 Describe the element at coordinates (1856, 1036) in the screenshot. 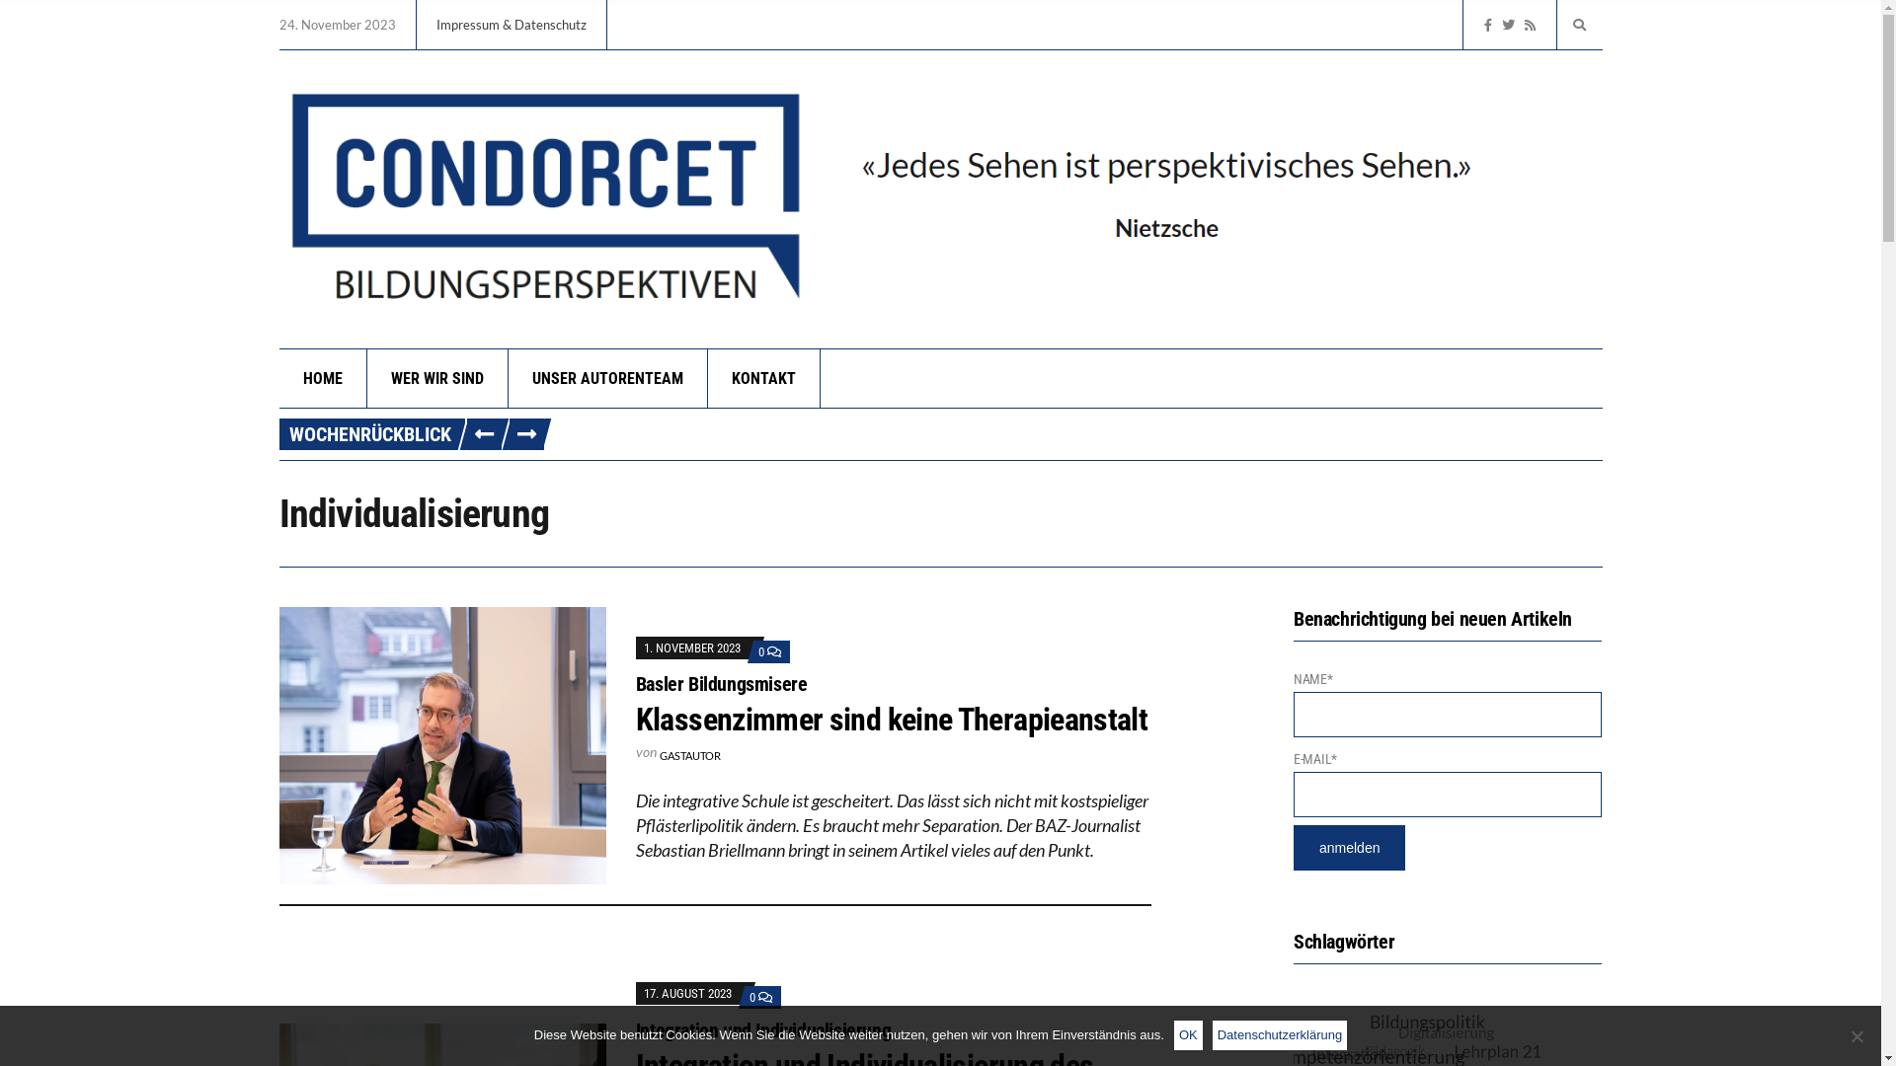

I see `Nein` at that location.